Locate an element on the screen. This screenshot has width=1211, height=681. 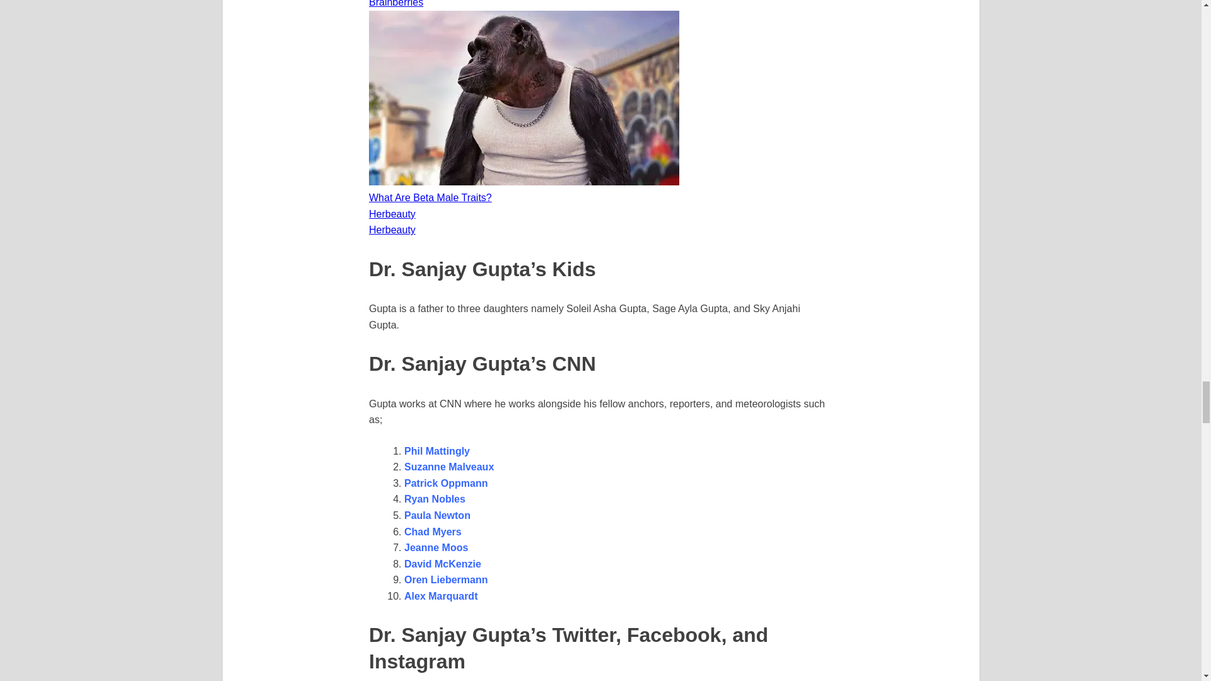
Chad Myers is located at coordinates (433, 532).